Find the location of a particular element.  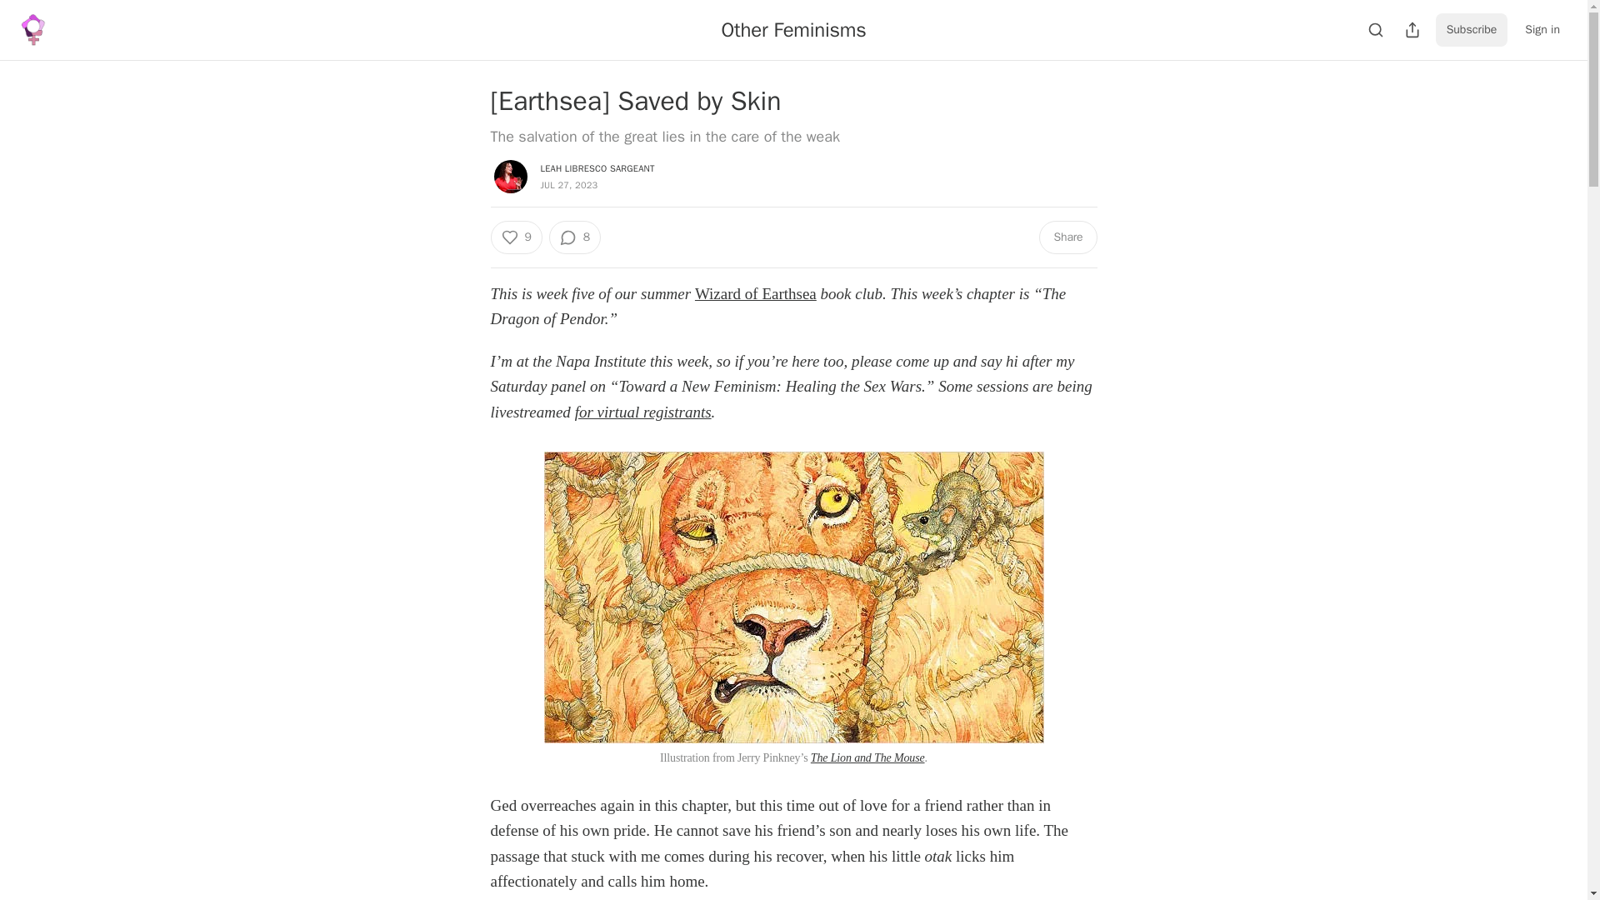

Share is located at coordinates (1067, 237).